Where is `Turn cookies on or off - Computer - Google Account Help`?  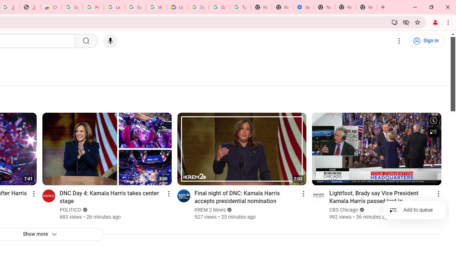 Turn cookies on or off - Computer - Google Account Help is located at coordinates (240, 7).